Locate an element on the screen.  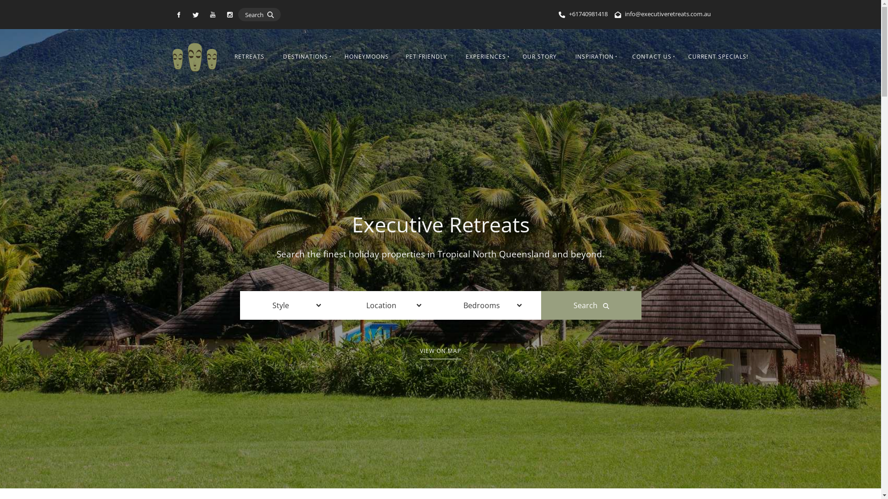
OUR STORY is located at coordinates (540, 57).